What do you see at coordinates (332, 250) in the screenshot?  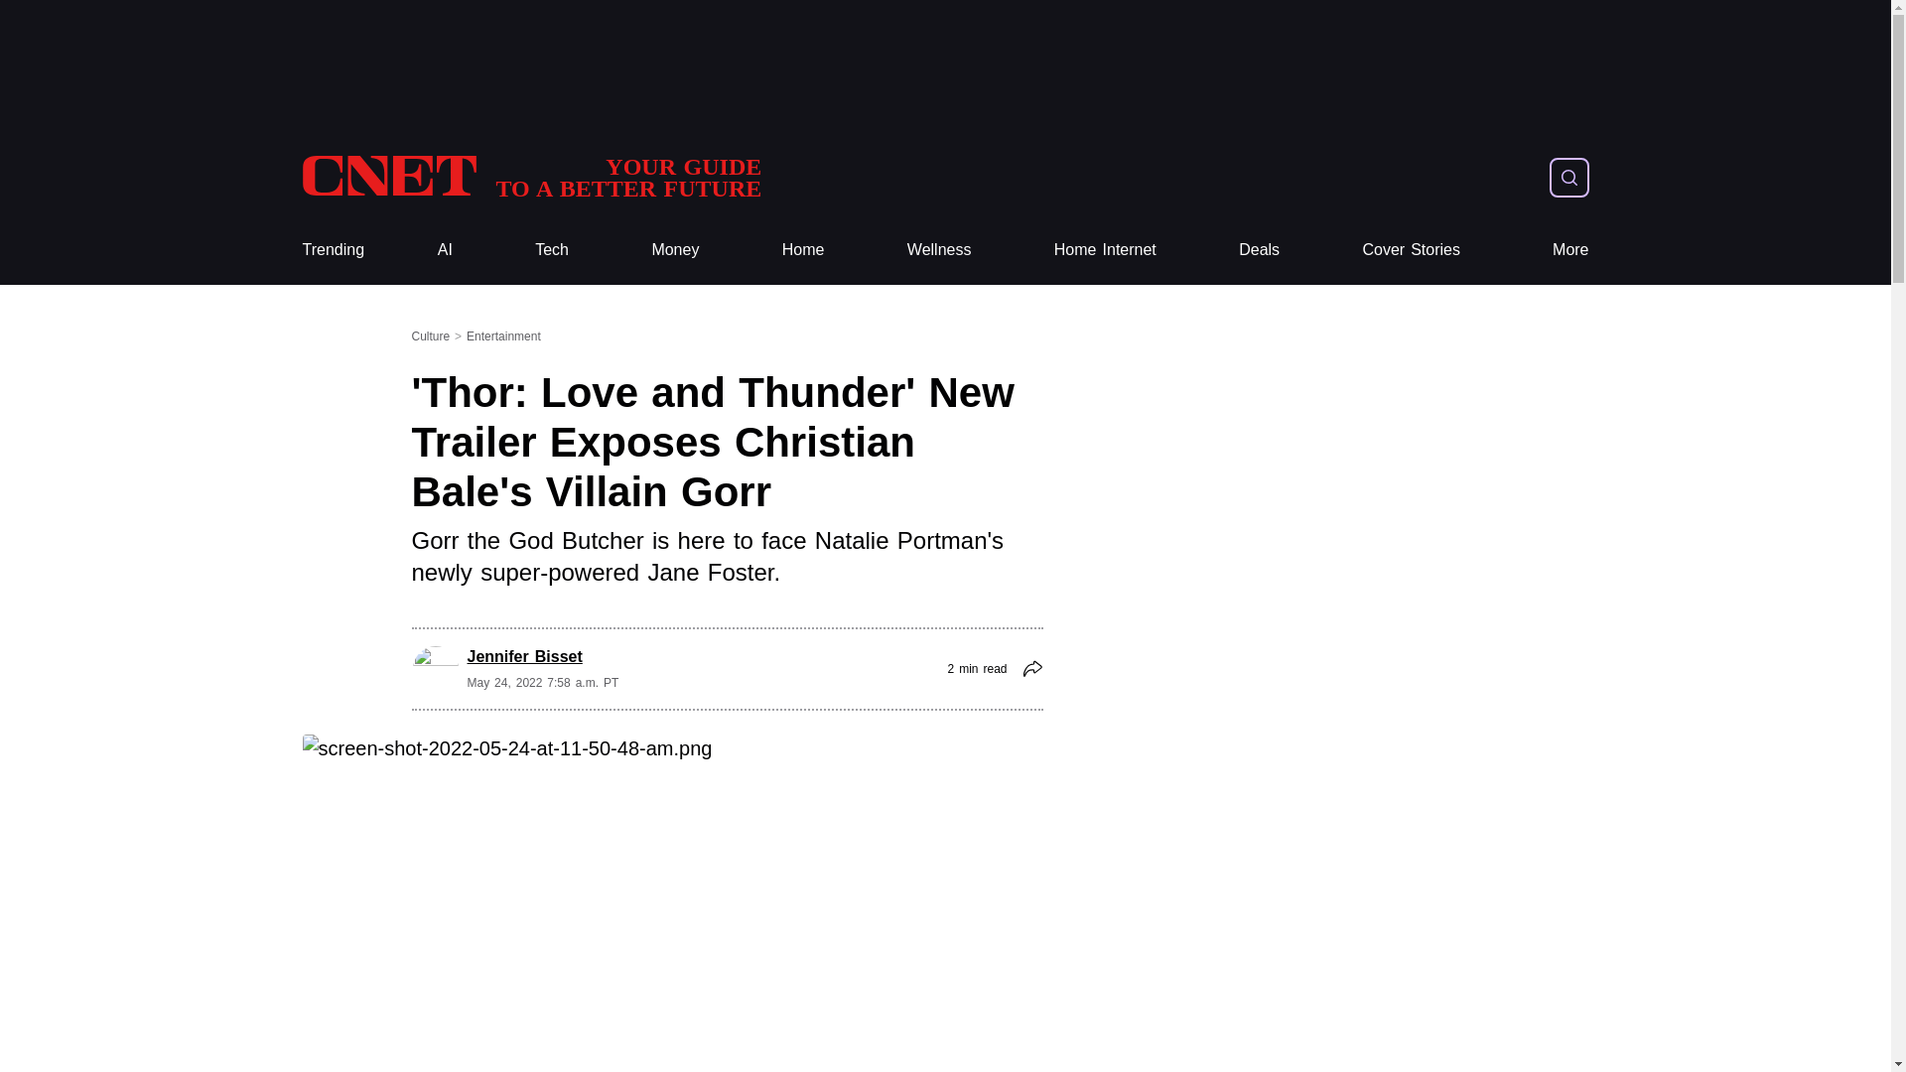 I see `Trending` at bounding box center [332, 250].